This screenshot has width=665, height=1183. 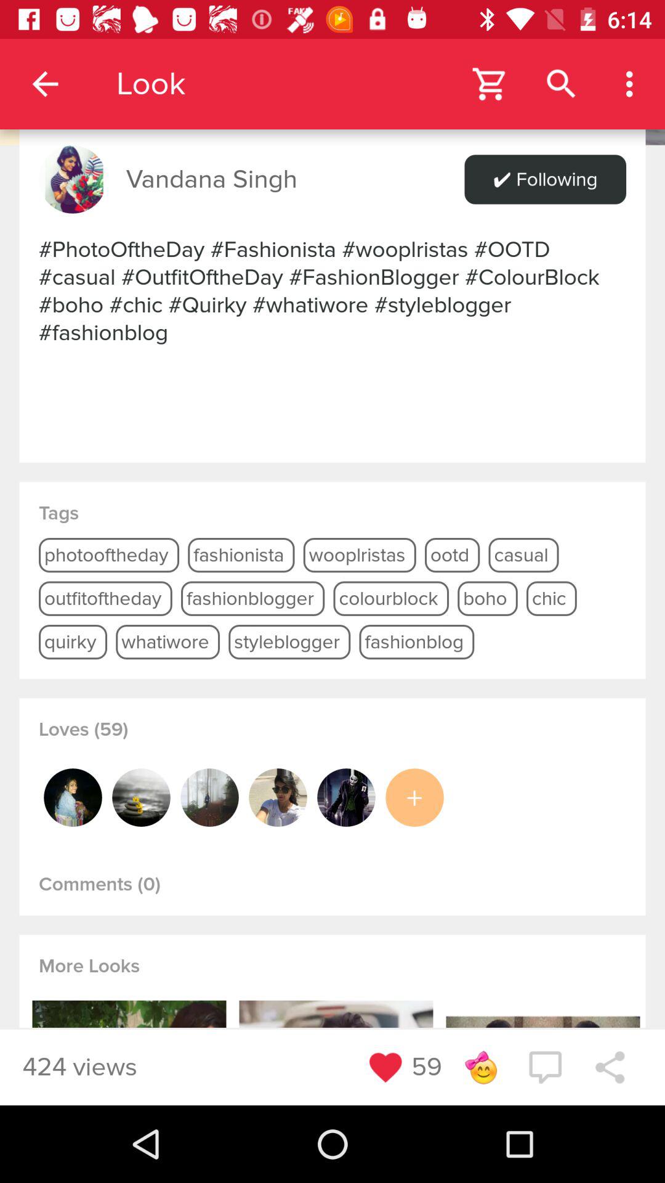 What do you see at coordinates (45, 84) in the screenshot?
I see `choose item next to look app` at bounding box center [45, 84].